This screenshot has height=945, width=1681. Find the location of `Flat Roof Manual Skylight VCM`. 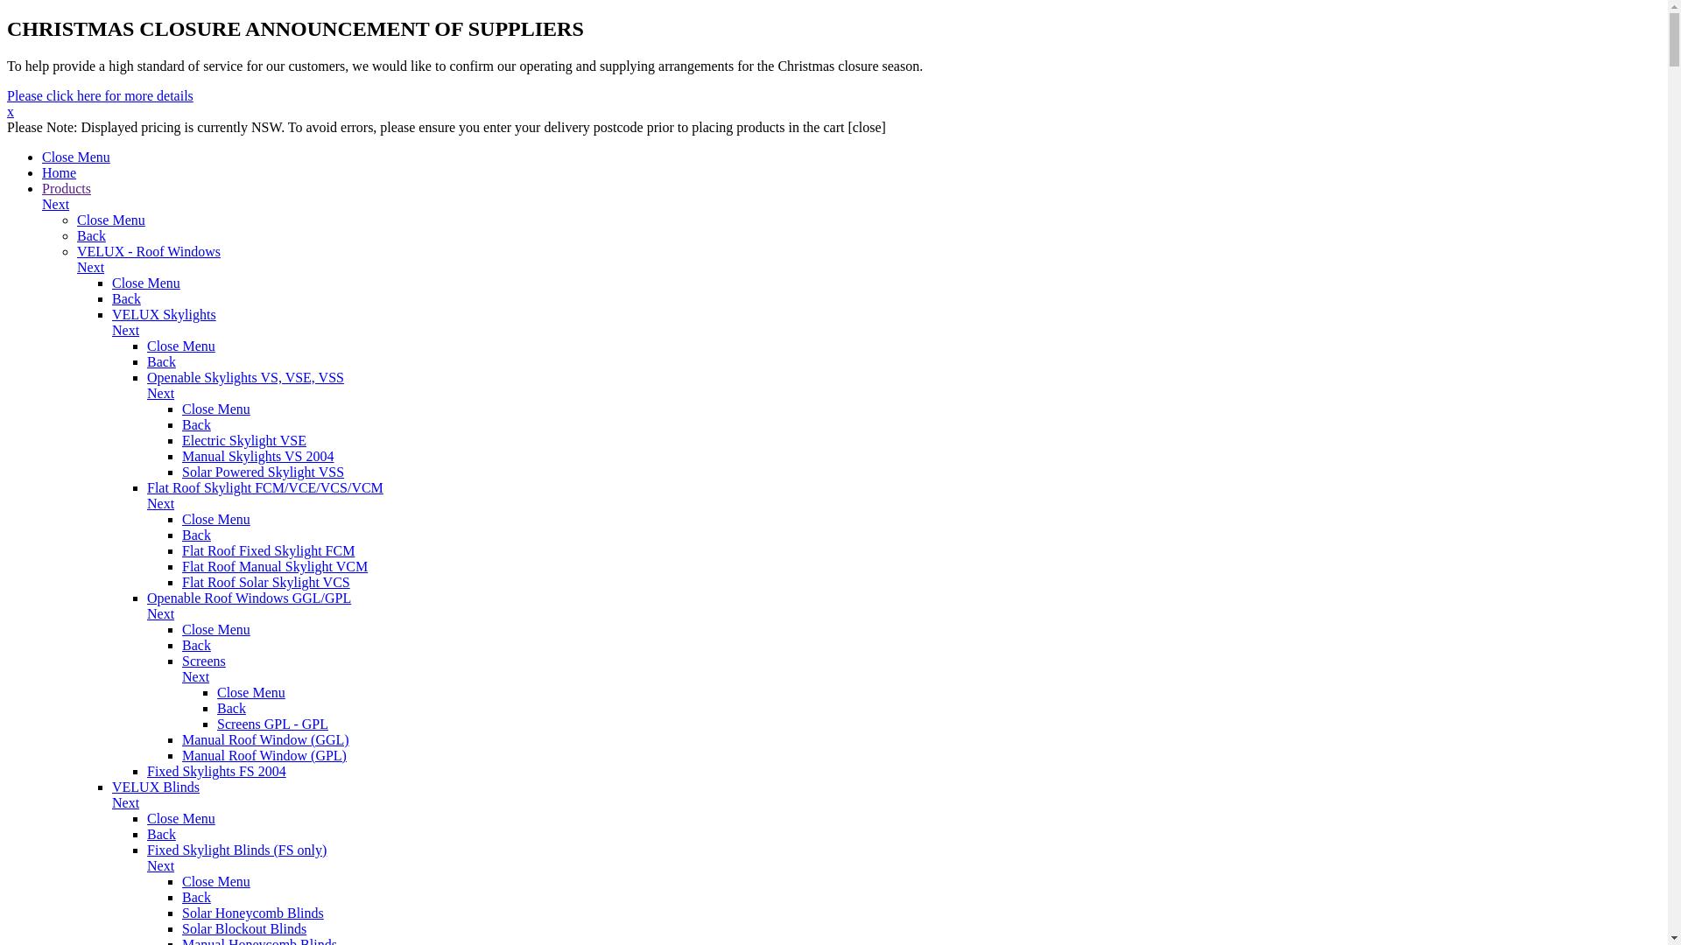

Flat Roof Manual Skylight VCM is located at coordinates (275, 567).